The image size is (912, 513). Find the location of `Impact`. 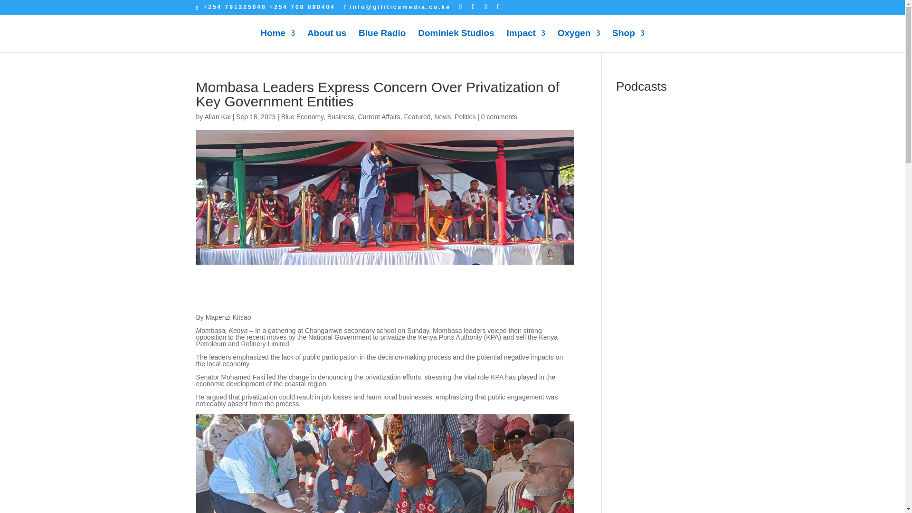

Impact is located at coordinates (526, 41).